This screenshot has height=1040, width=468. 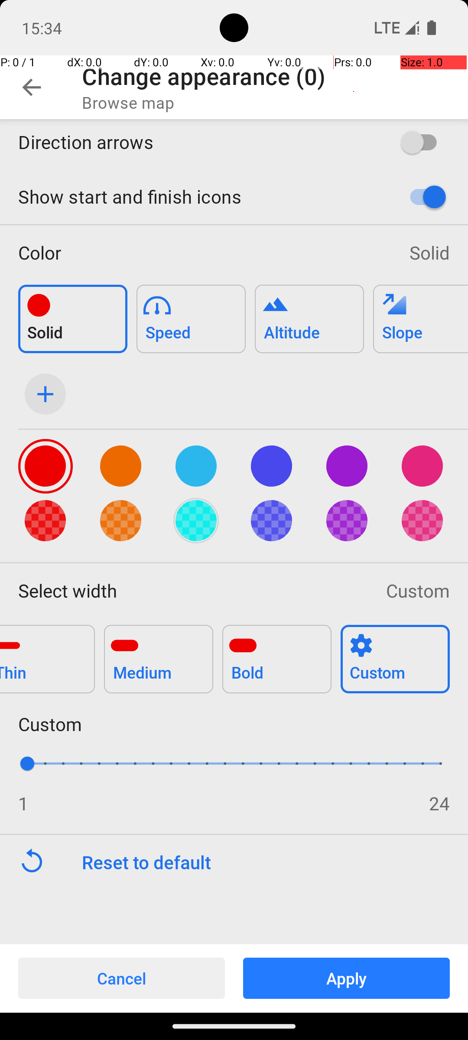 I want to click on Solid, so click(x=430, y=252).